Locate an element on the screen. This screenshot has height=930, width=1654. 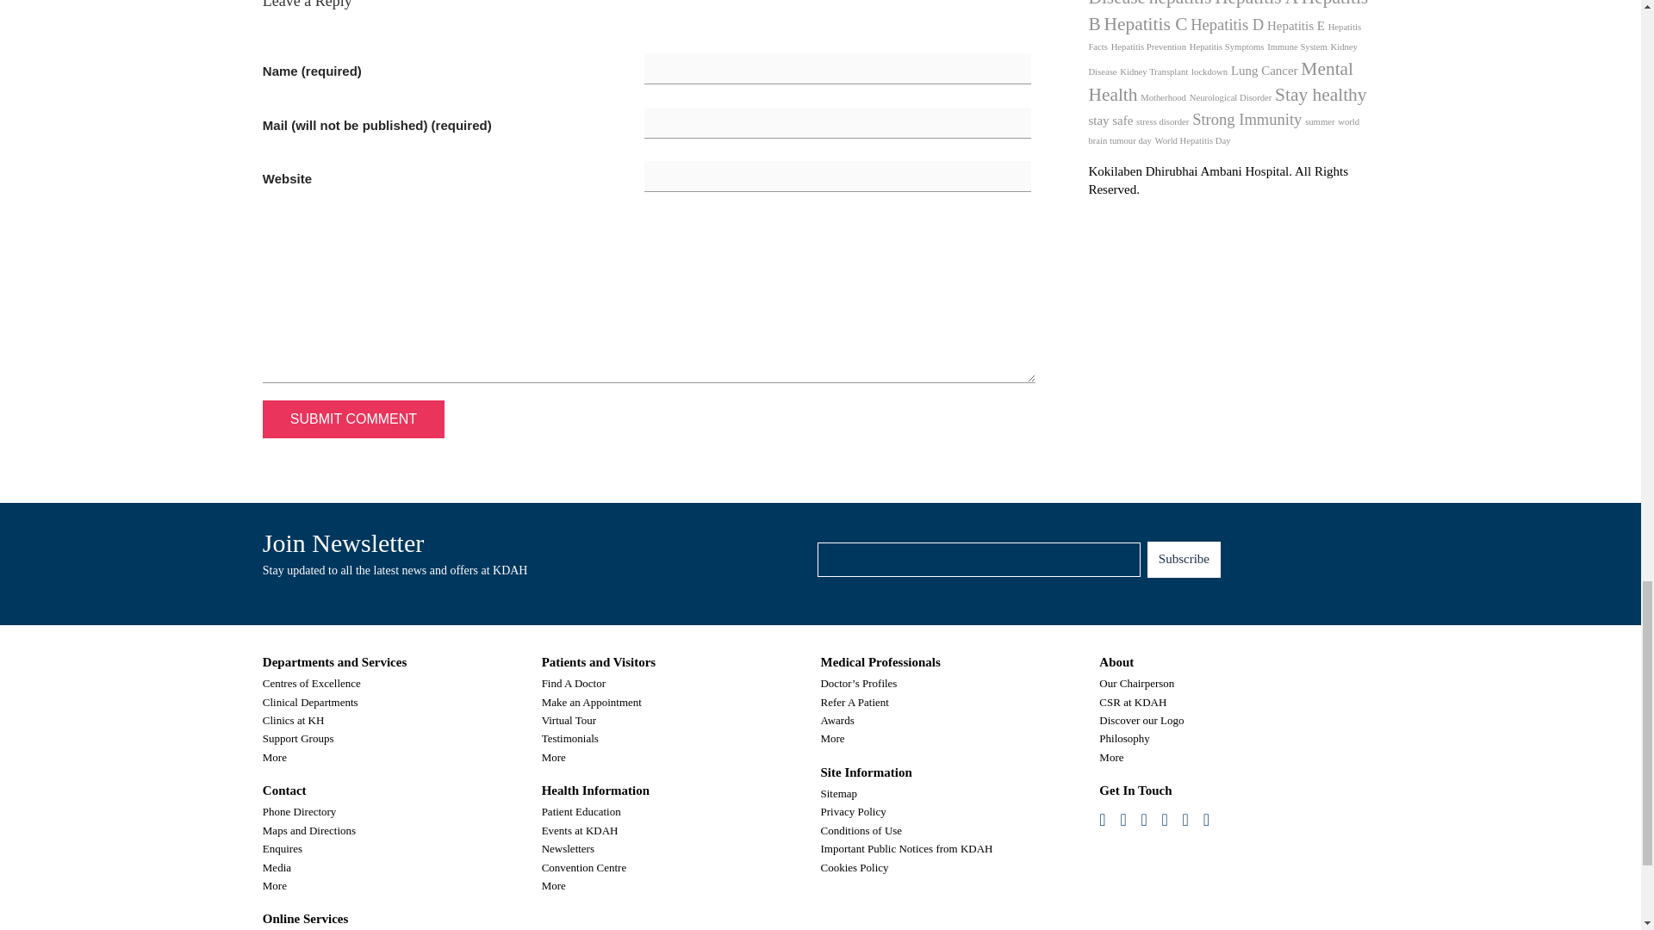
Submit Comment is located at coordinates (353, 418).